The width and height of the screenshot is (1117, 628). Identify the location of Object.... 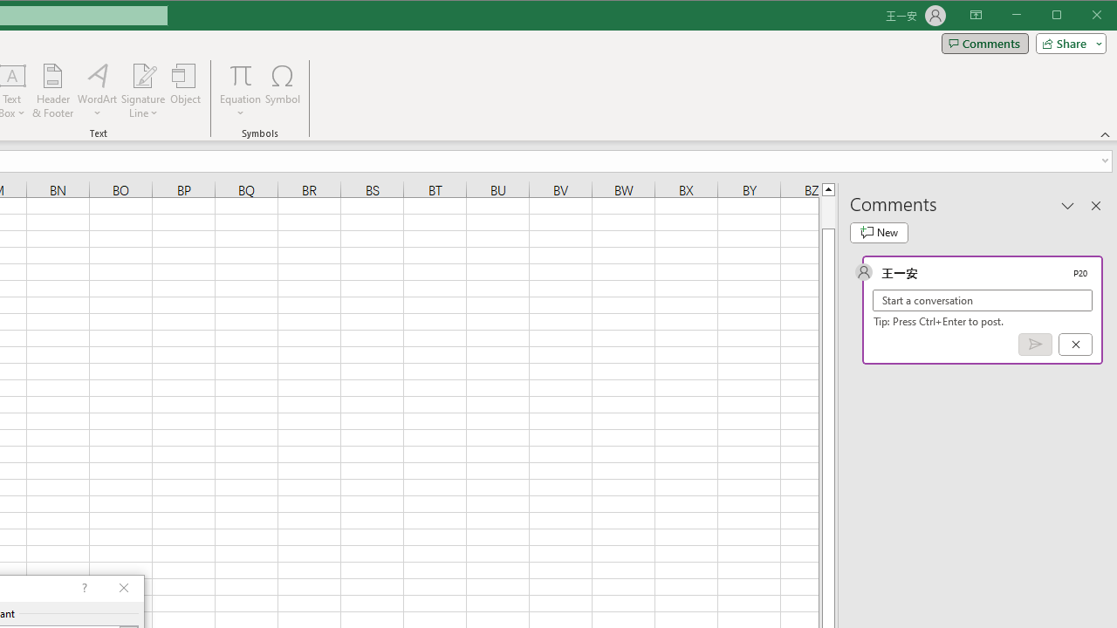
(186, 91).